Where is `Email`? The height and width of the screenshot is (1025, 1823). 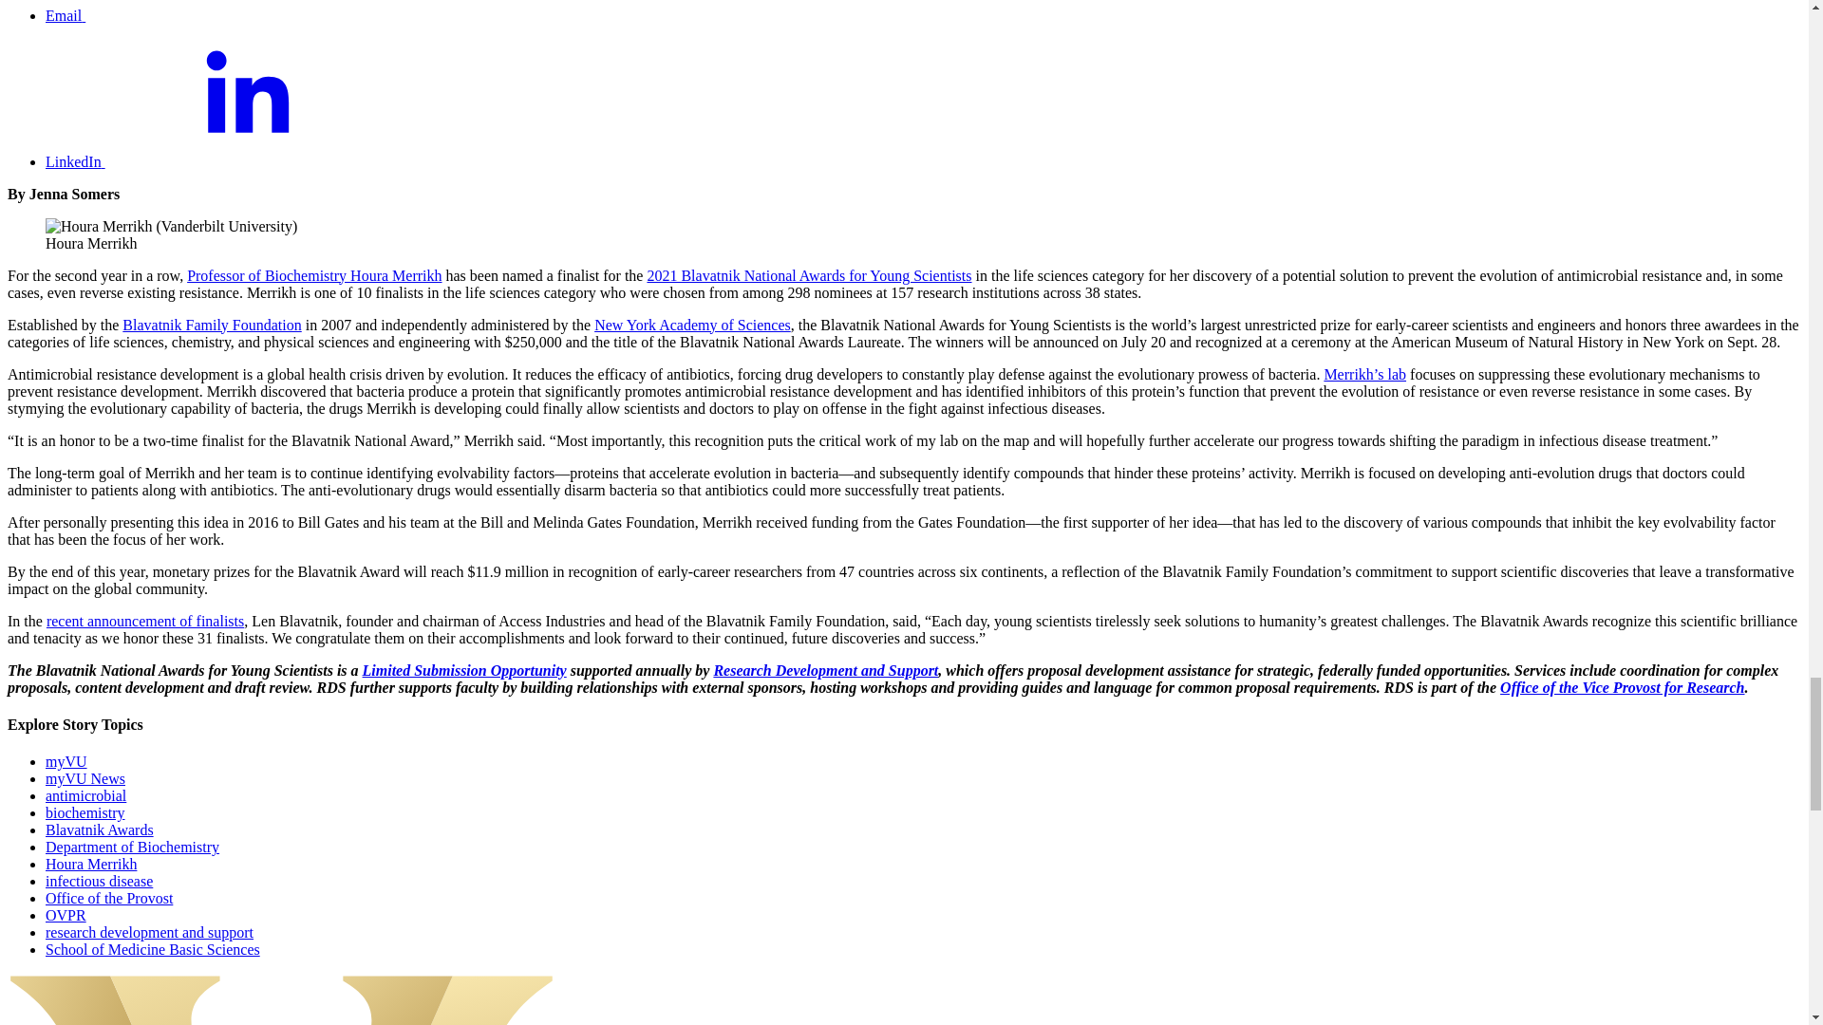
Email is located at coordinates (207, 15).